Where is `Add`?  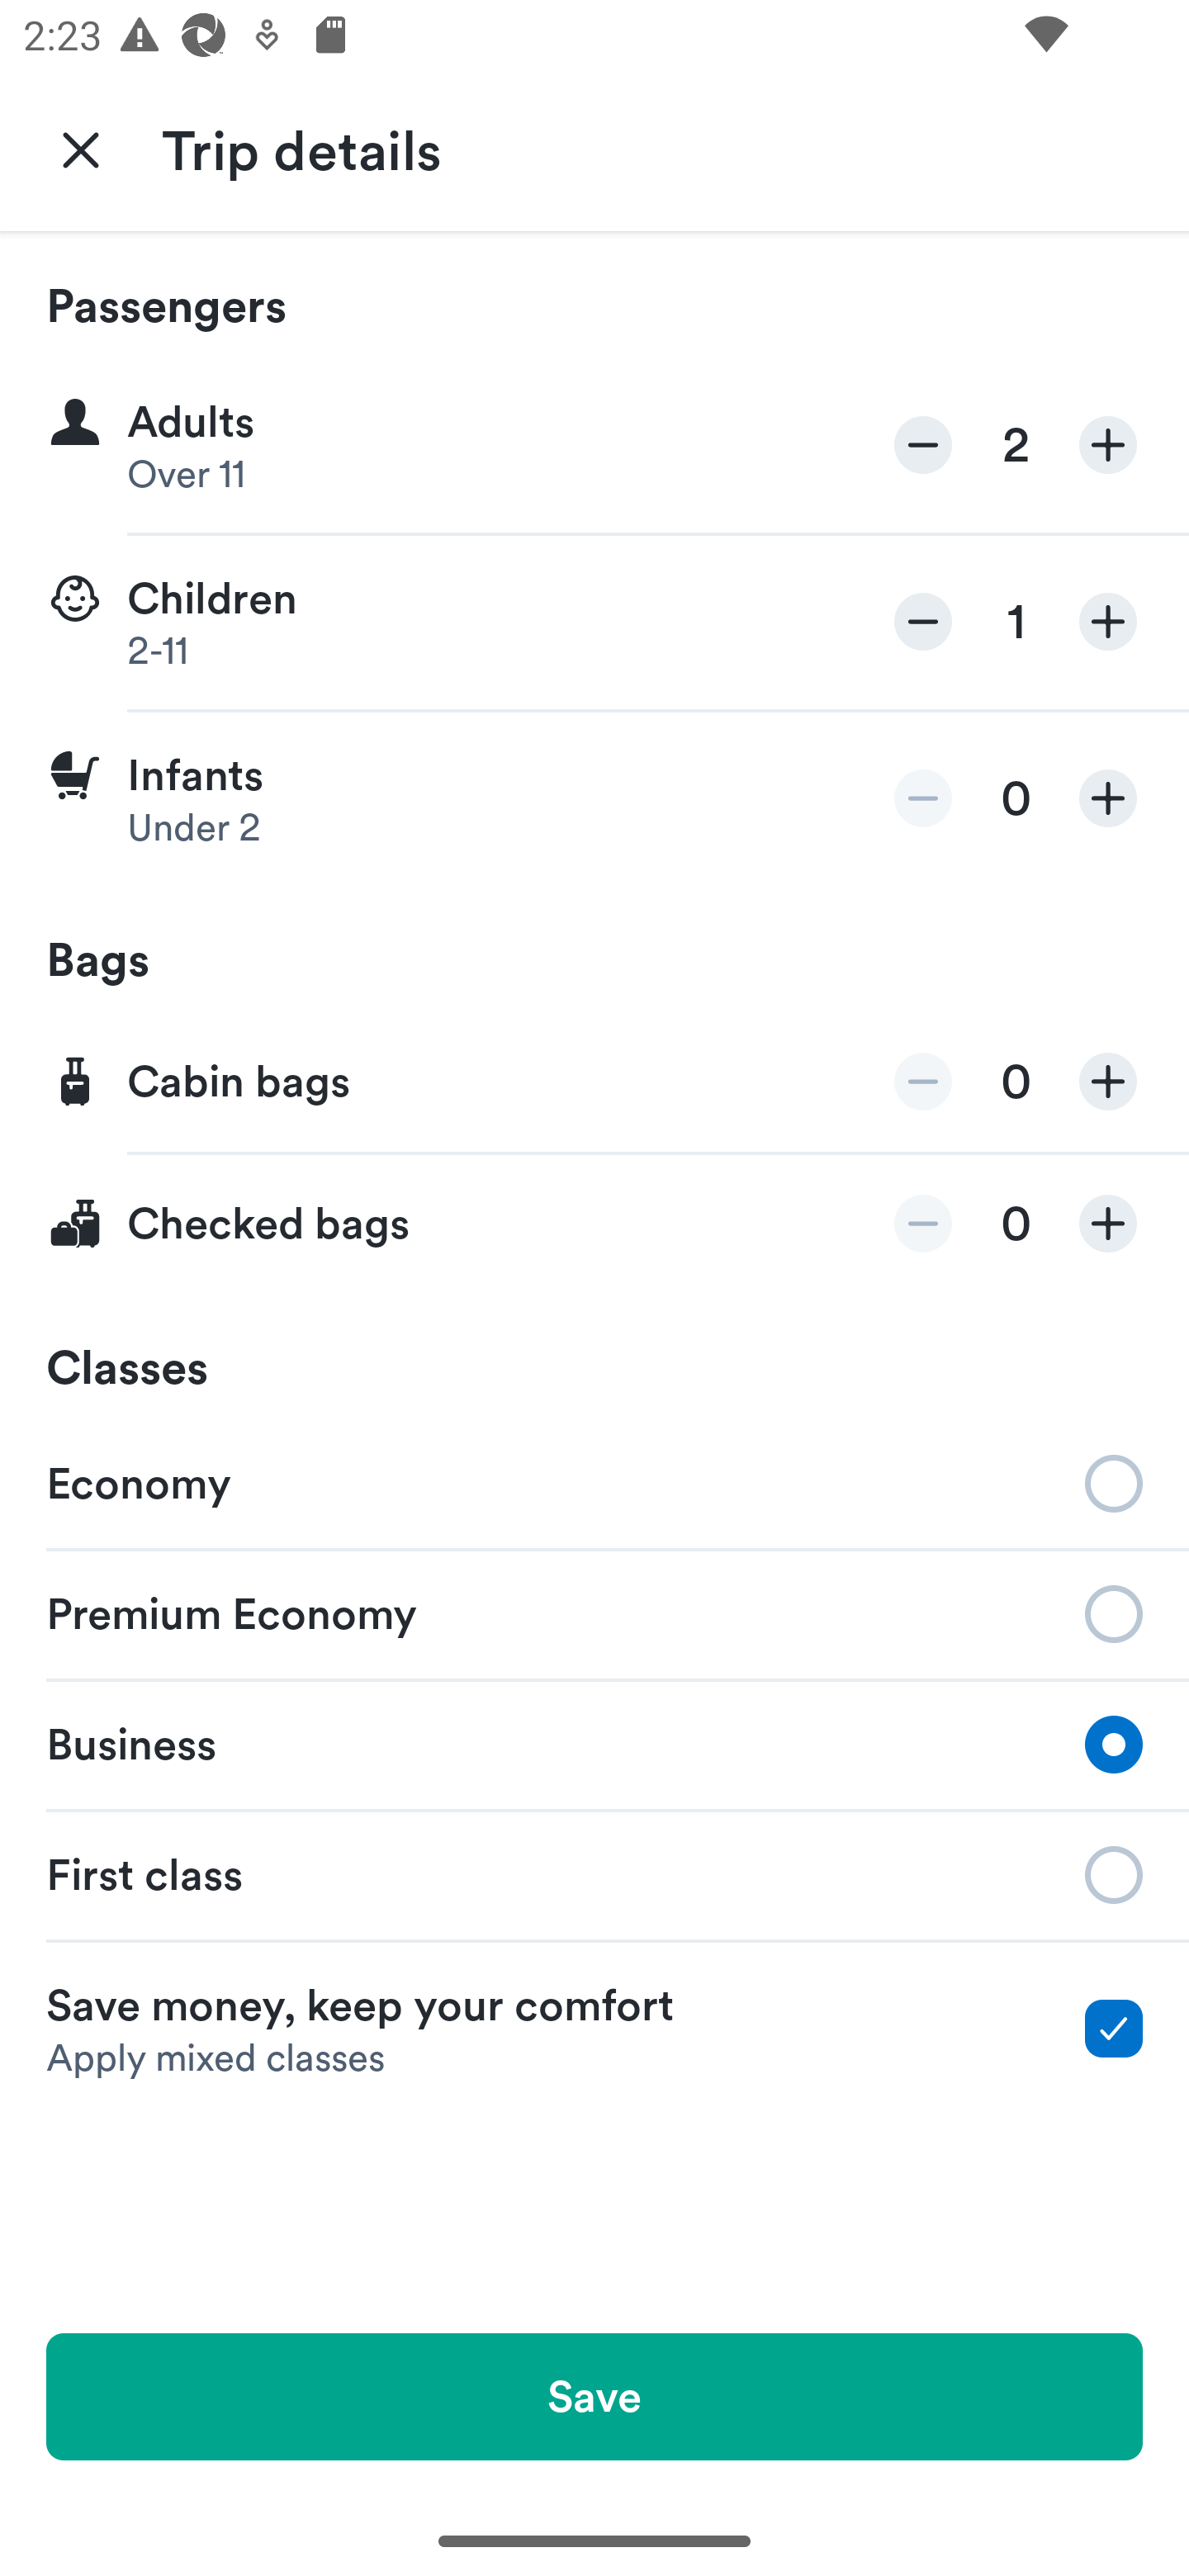 Add is located at coordinates (1108, 1082).